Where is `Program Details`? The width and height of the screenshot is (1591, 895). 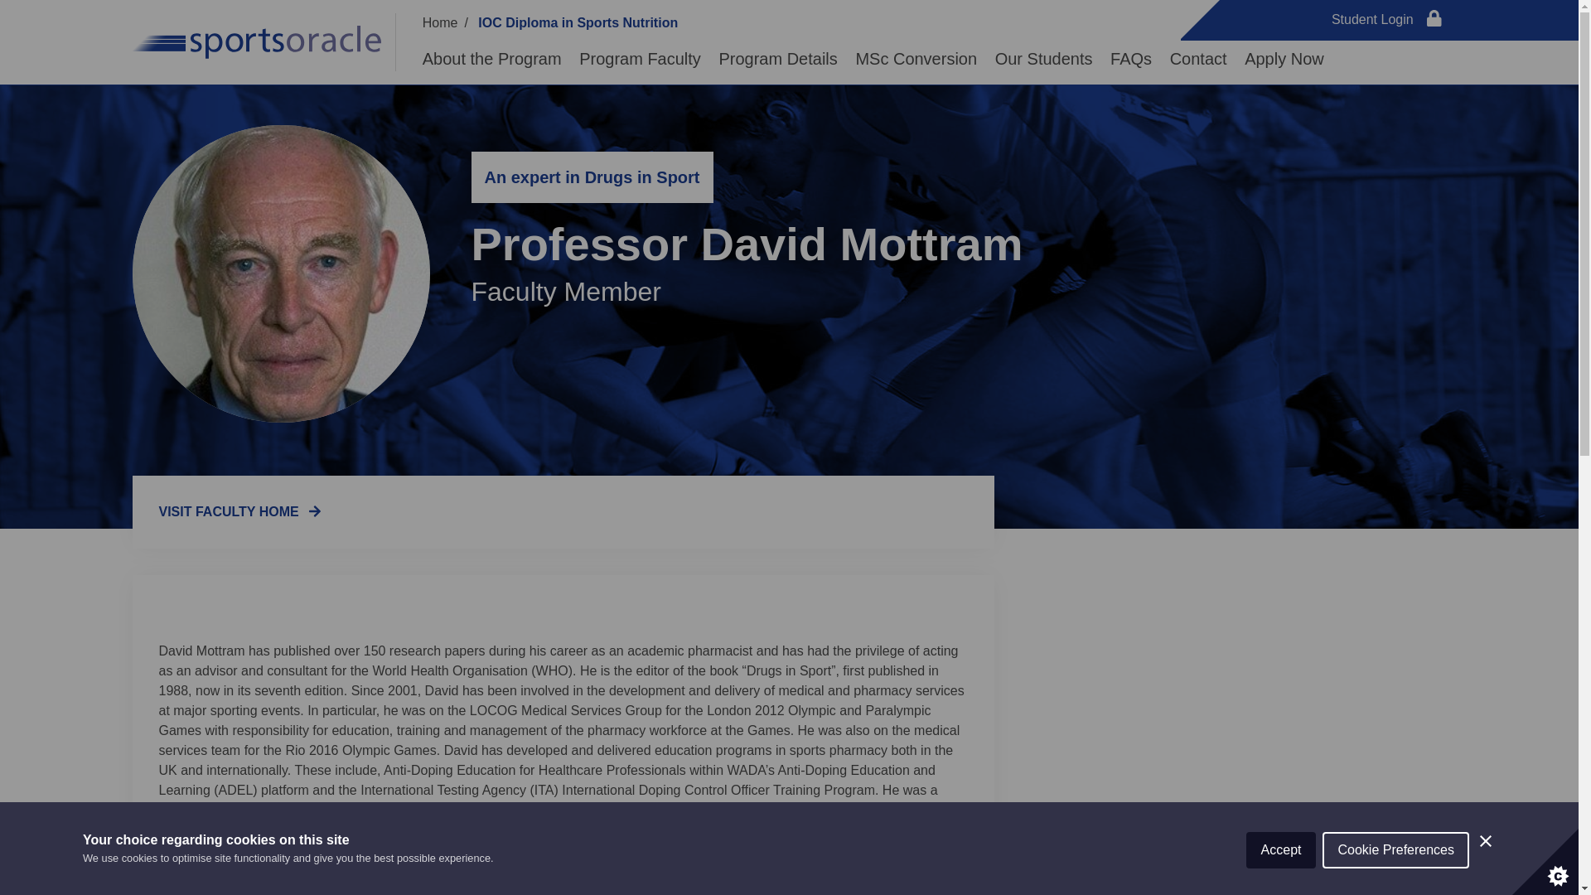
Program Details is located at coordinates (777, 59).